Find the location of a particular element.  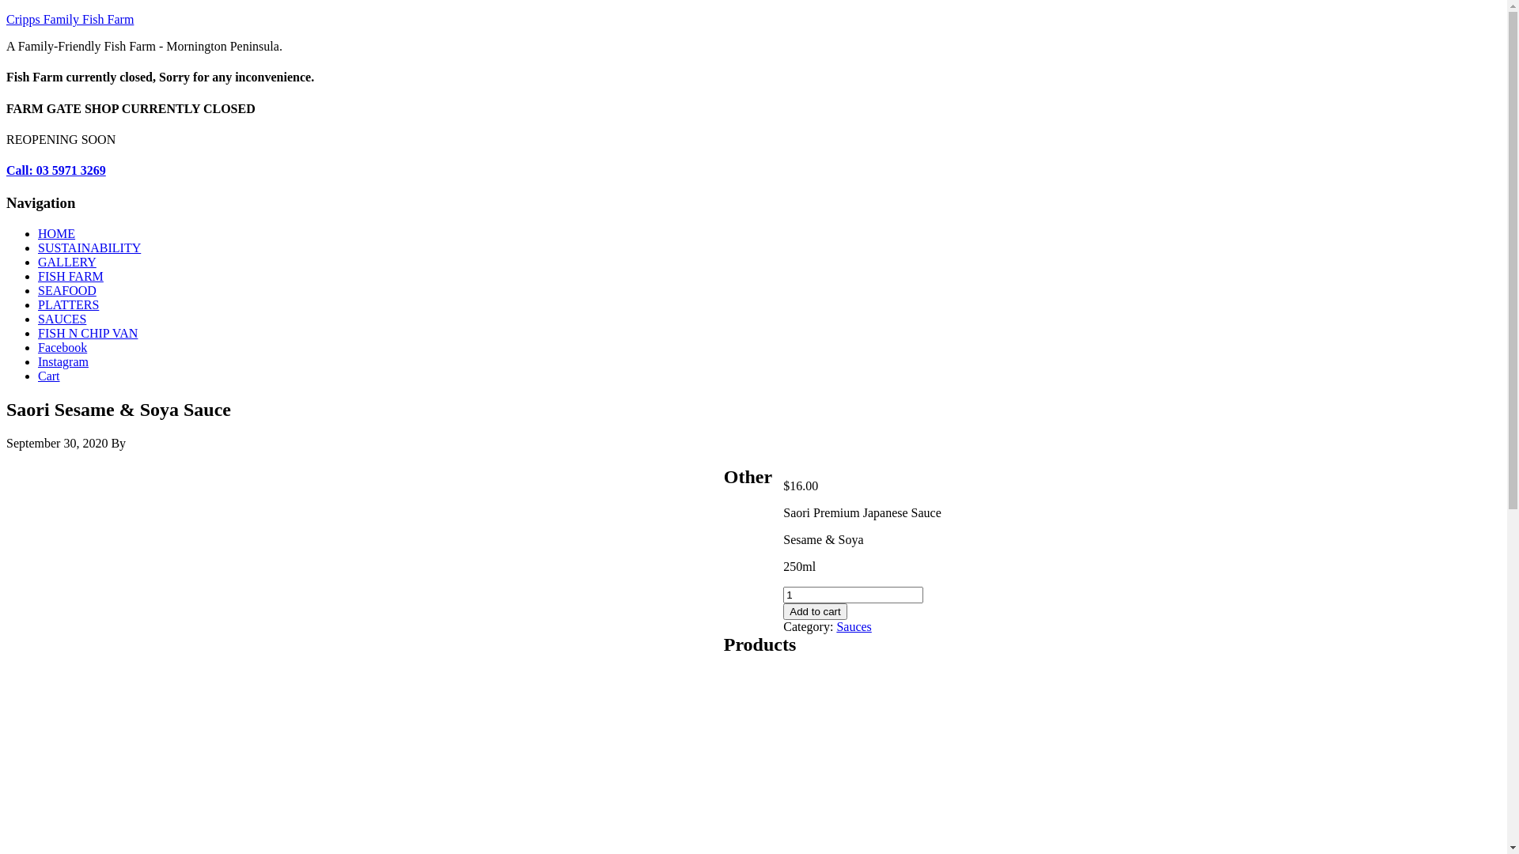

FISH FARM is located at coordinates (71, 277).